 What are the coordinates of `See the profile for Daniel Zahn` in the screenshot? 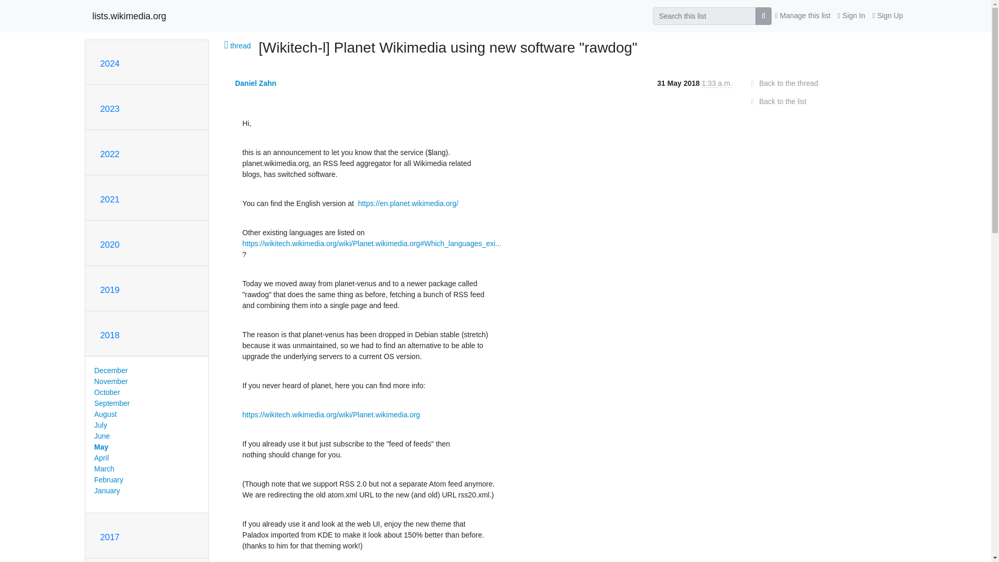 It's located at (255, 83).